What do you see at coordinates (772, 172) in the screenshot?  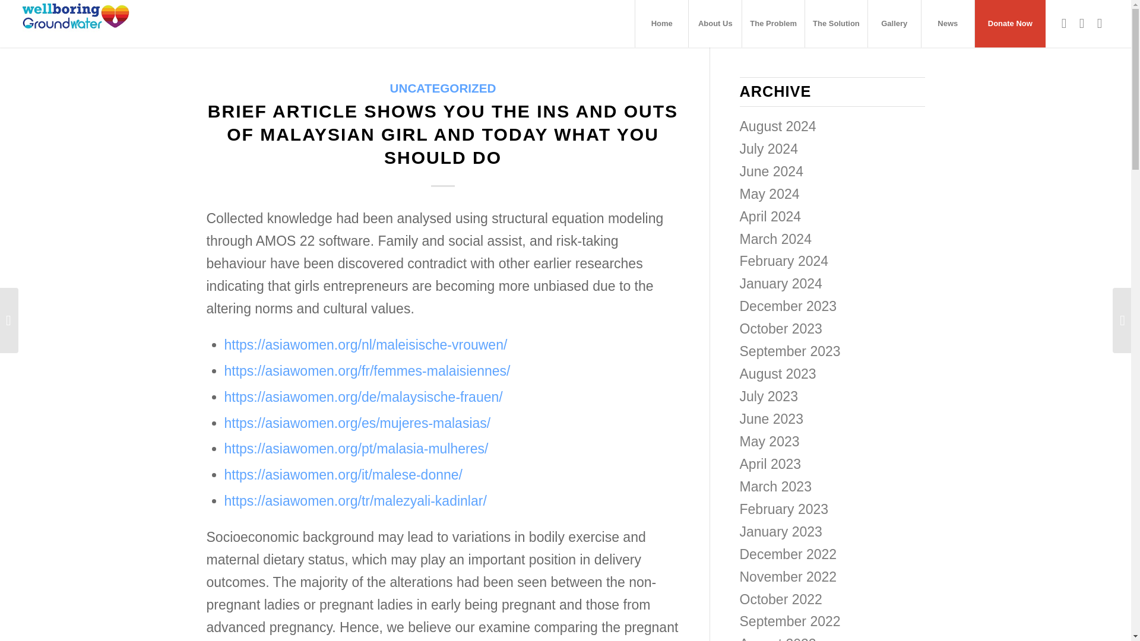 I see `June 2024` at bounding box center [772, 172].